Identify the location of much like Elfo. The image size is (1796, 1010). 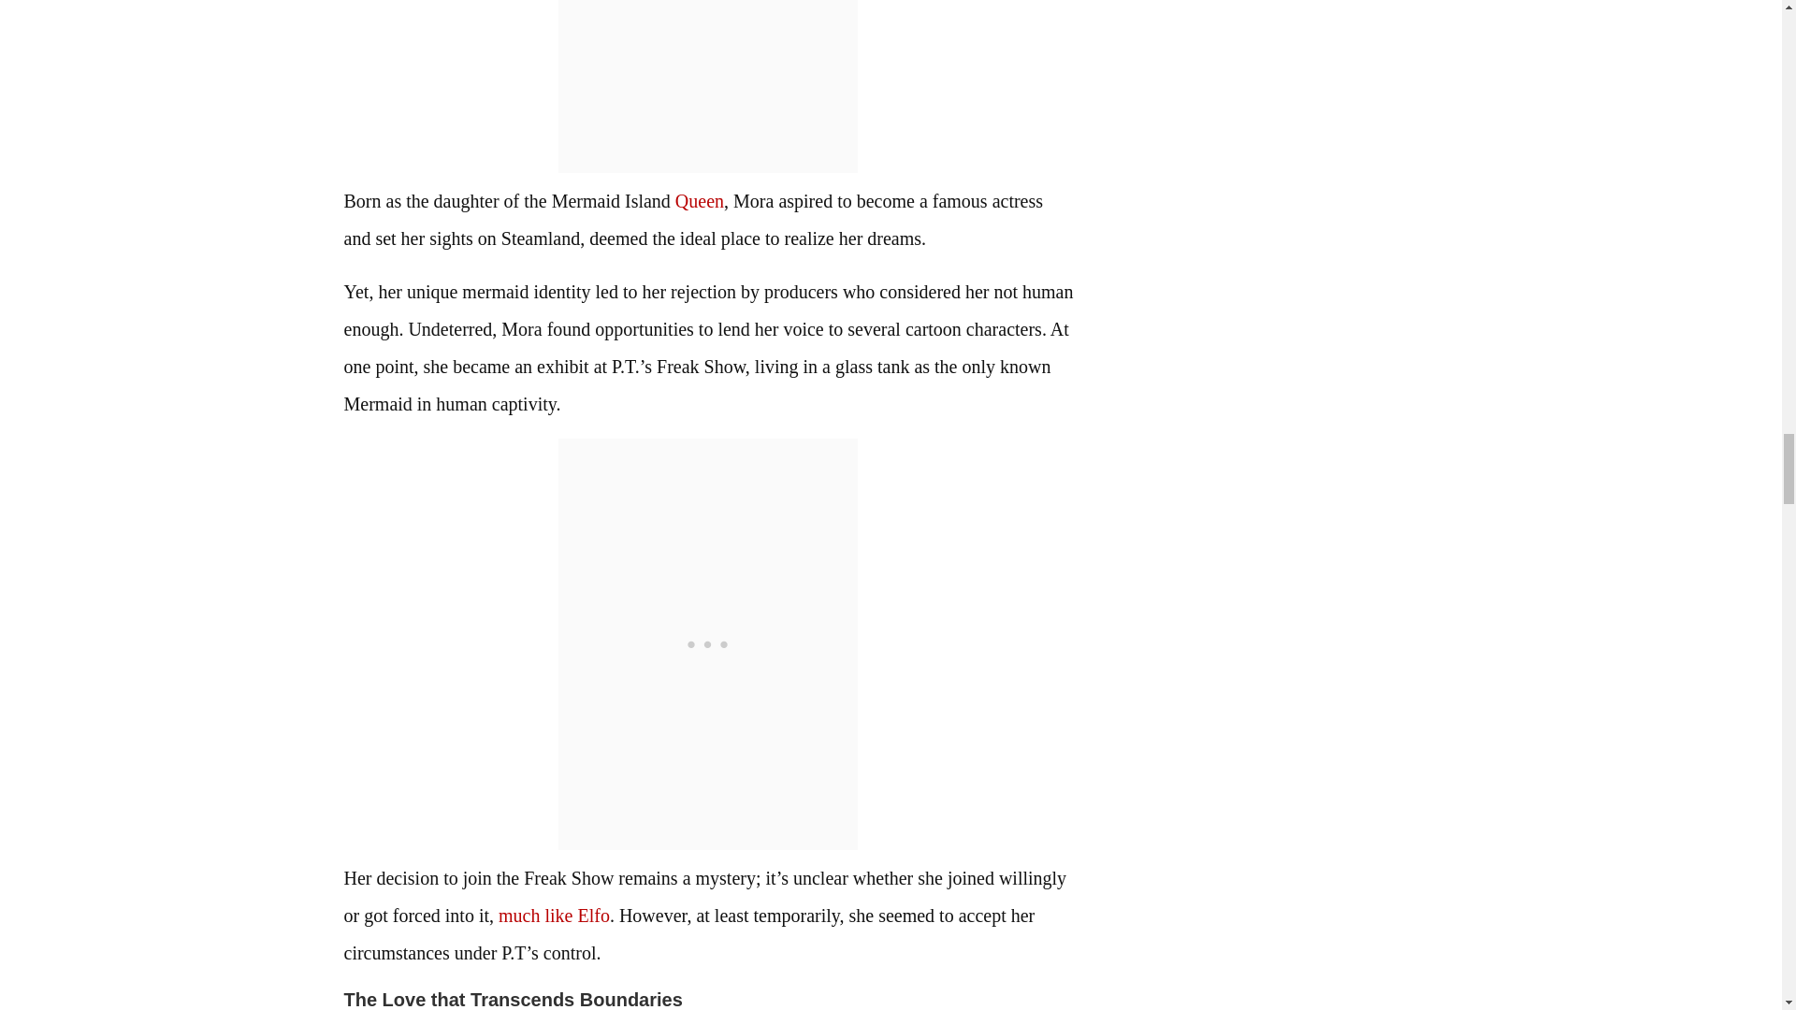
(554, 915).